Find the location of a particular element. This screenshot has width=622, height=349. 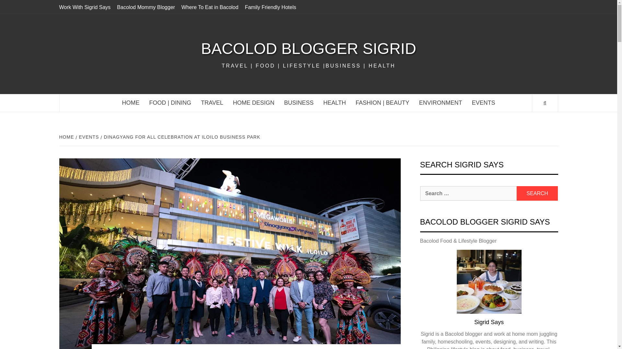

Search is located at coordinates (537, 193).